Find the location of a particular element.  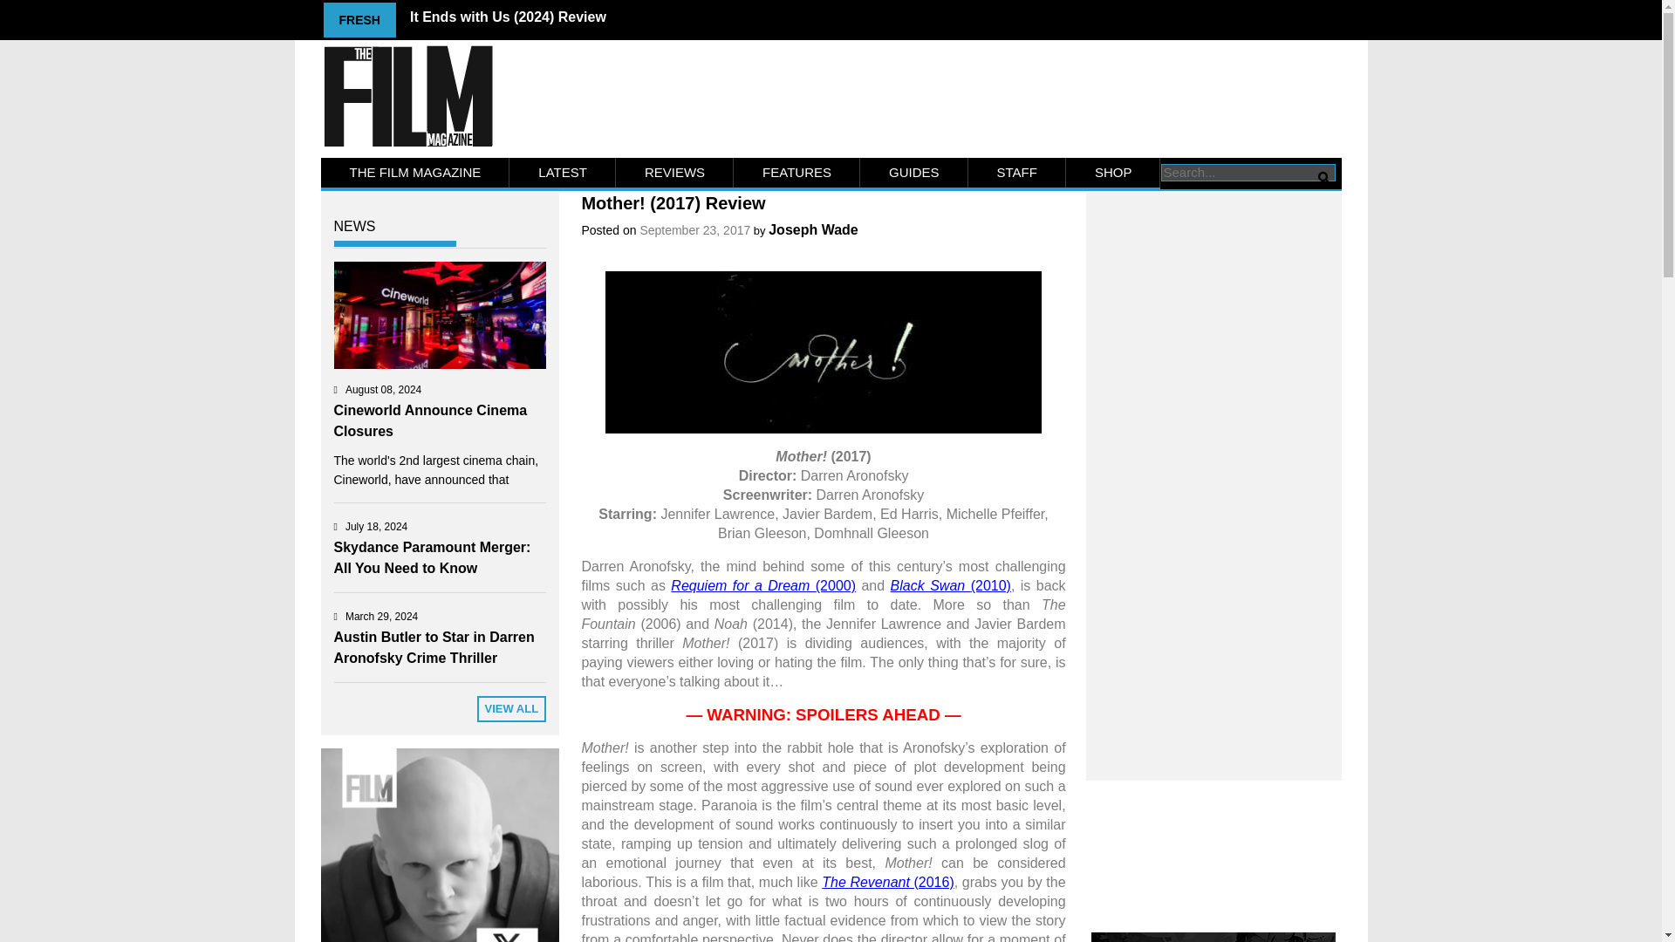

FEATURES is located at coordinates (796, 173).